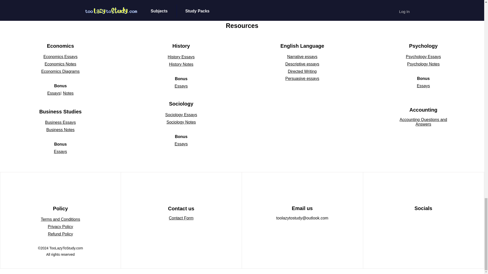  I want to click on Essays, so click(181, 86).